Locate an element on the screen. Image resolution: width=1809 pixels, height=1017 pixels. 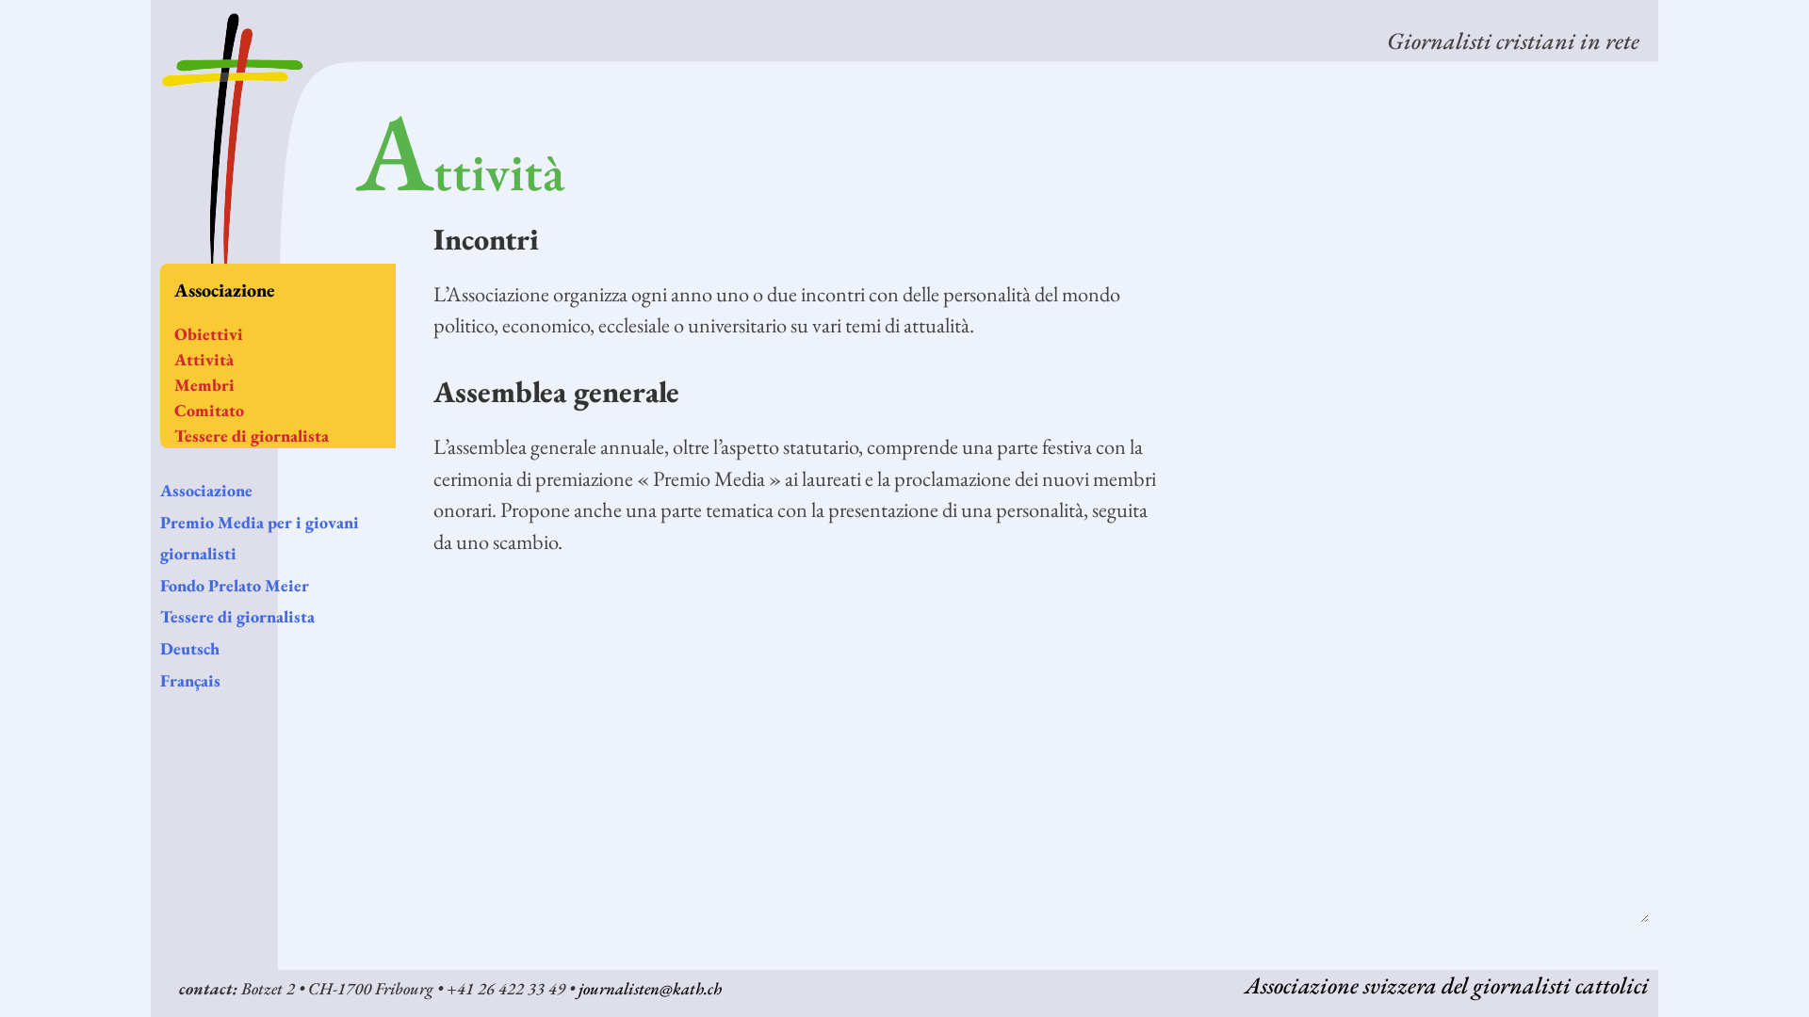
Obiettivi is located at coordinates (209, 333).